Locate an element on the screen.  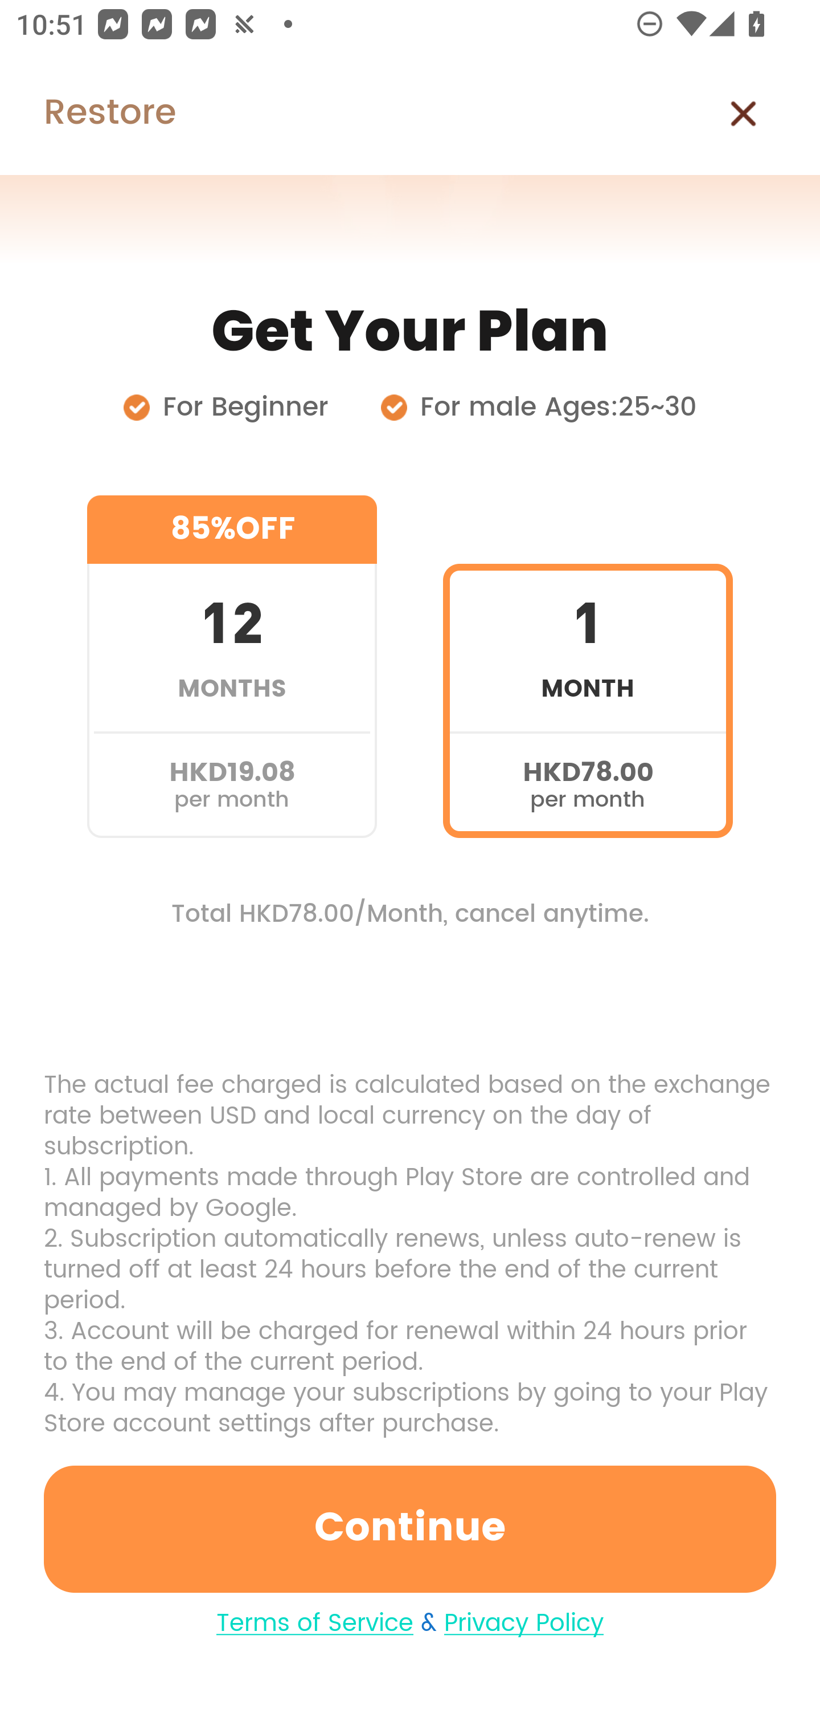
1 MONTH per month HKD78.00 is located at coordinates (588, 667).